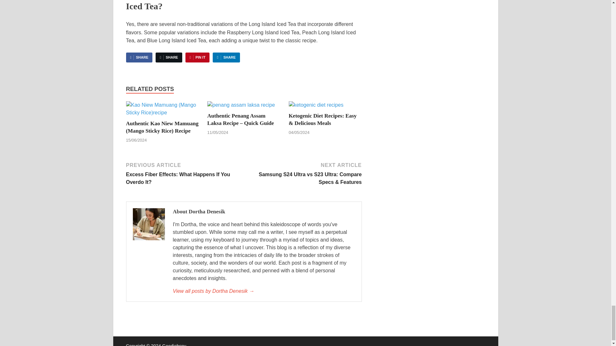 Image resolution: width=616 pixels, height=346 pixels. What do you see at coordinates (169, 58) in the screenshot?
I see `SHARE` at bounding box center [169, 58].